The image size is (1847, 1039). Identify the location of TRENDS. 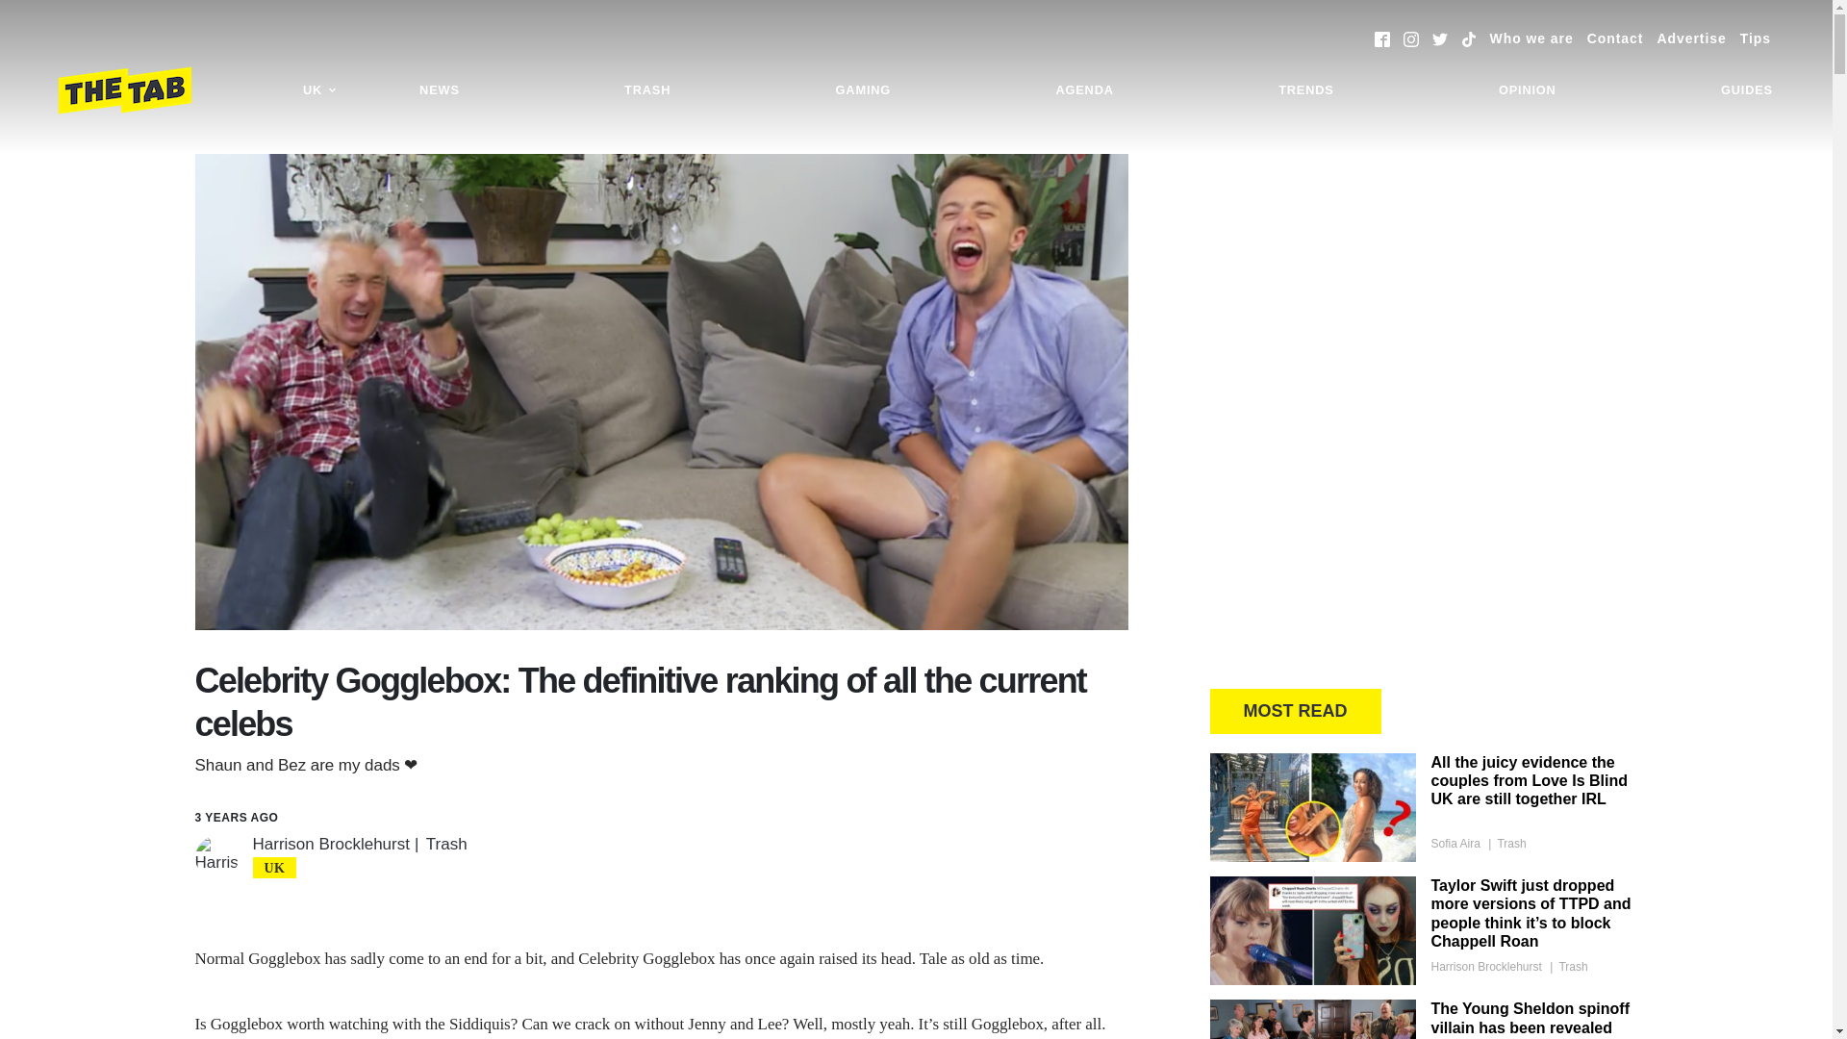
(1305, 90).